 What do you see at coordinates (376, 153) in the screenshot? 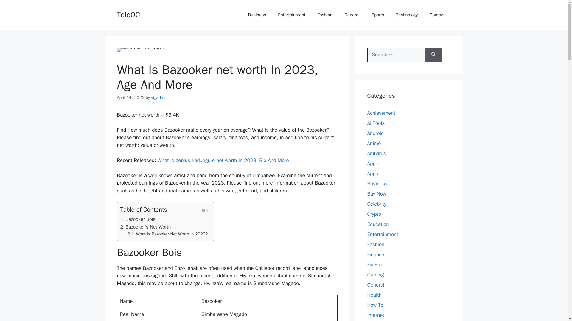
I see `Anitvirus` at bounding box center [376, 153].